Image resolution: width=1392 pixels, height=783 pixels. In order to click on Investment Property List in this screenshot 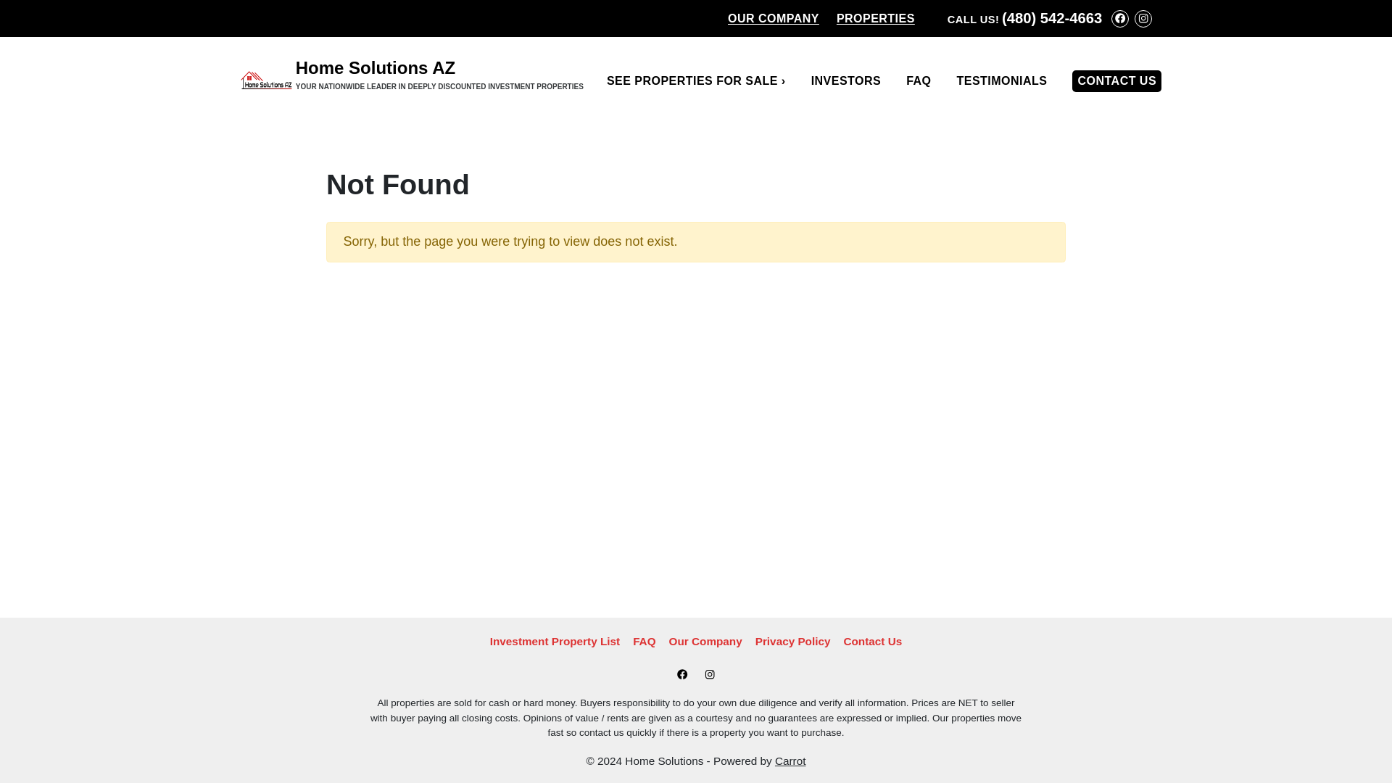, I will do `click(555, 641)`.